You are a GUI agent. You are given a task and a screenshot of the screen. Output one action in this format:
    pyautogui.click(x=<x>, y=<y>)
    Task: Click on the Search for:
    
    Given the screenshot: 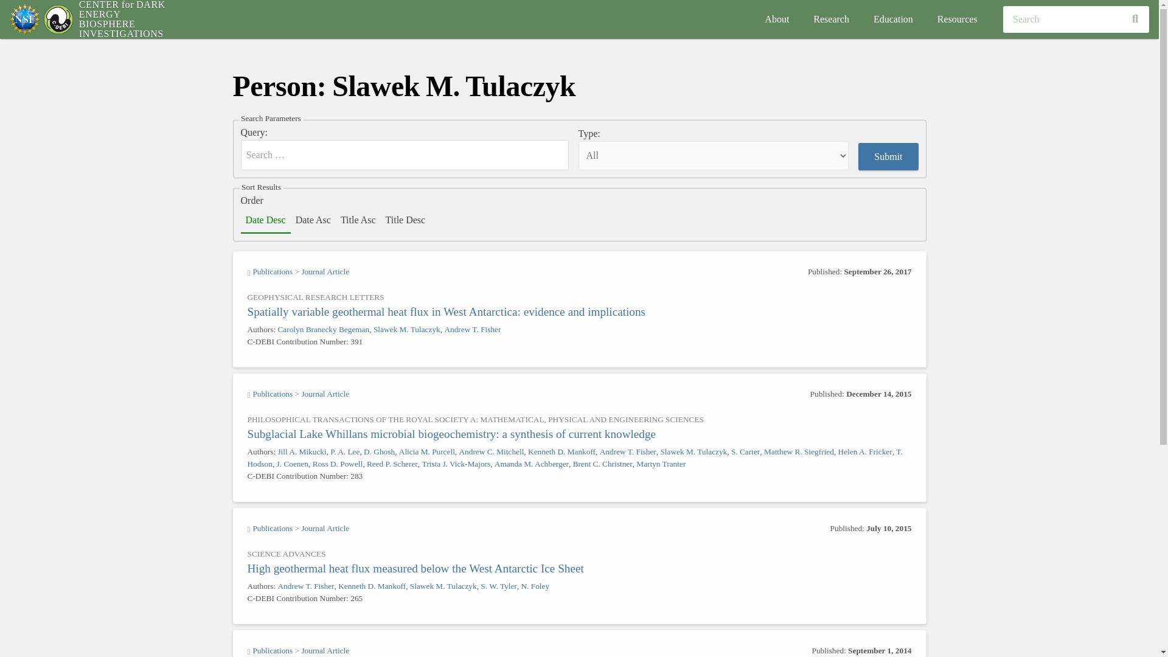 What is the action you would take?
    pyautogui.click(x=405, y=155)
    